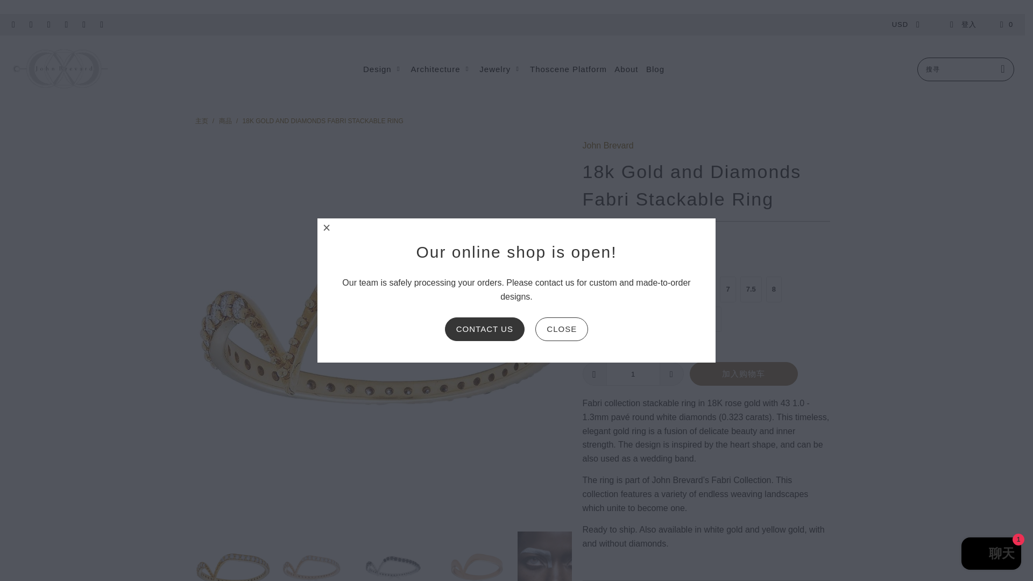 This screenshot has height=581, width=1033. What do you see at coordinates (13, 24) in the screenshot?
I see `John Brevard on Twitter` at bounding box center [13, 24].